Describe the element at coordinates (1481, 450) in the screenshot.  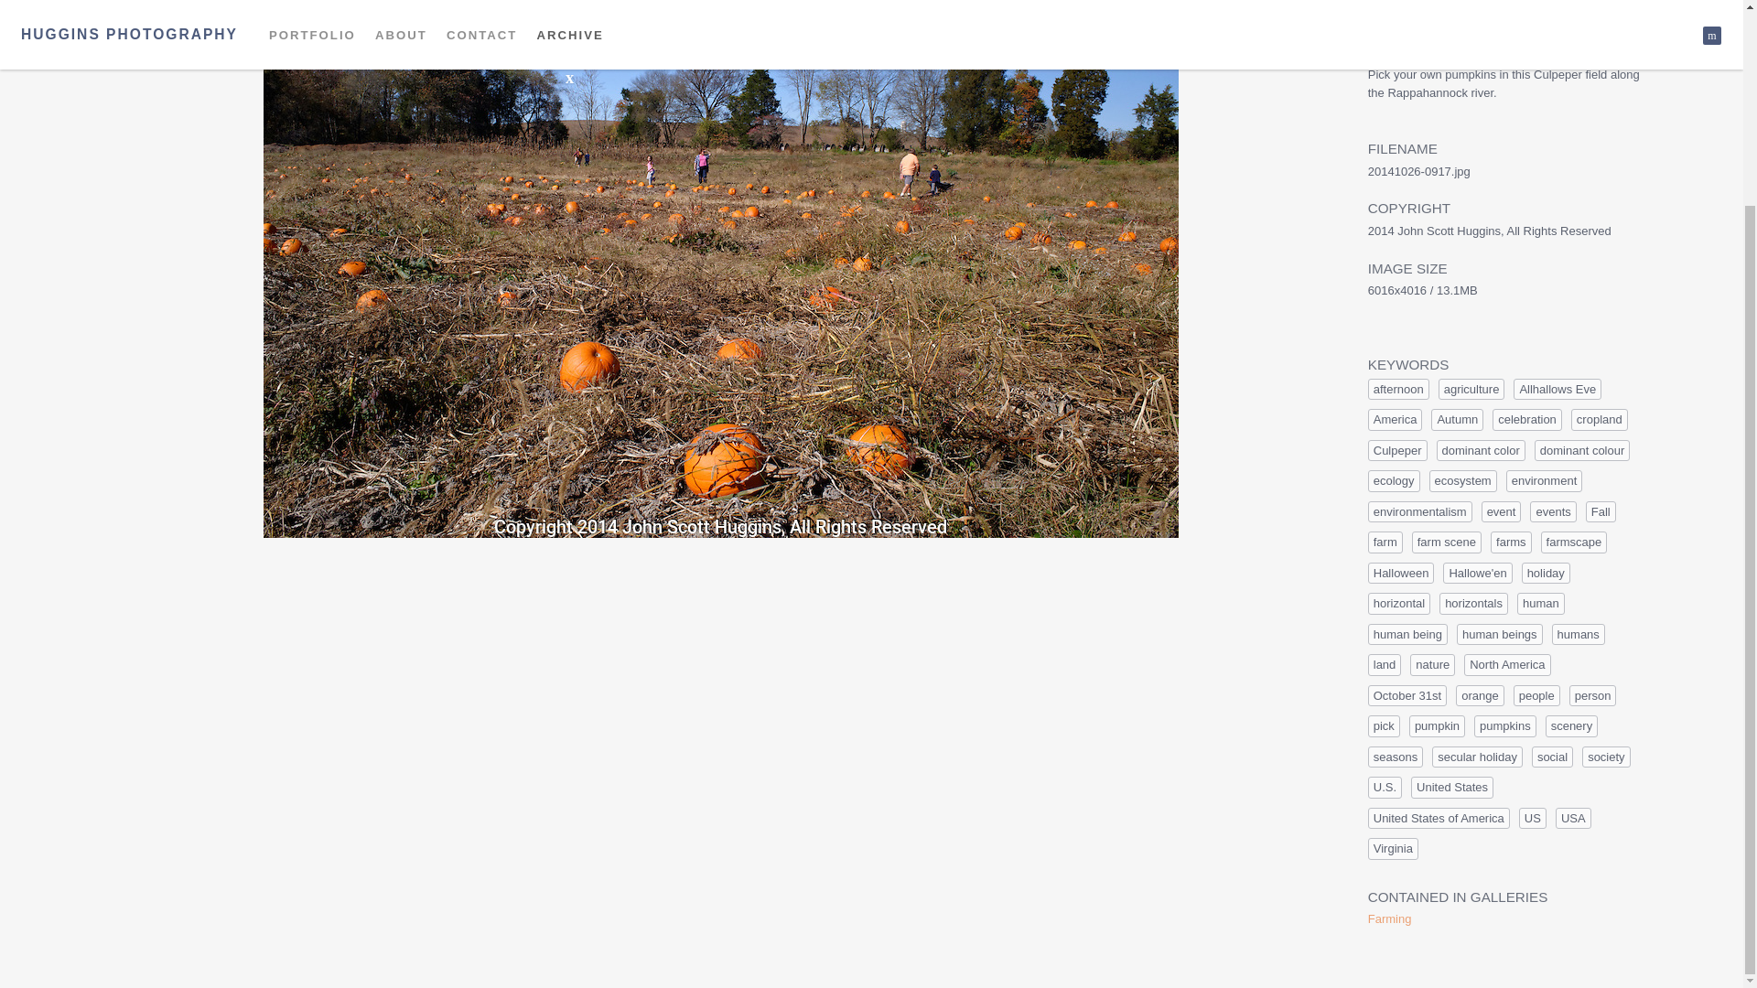
I see `dominant color` at that location.